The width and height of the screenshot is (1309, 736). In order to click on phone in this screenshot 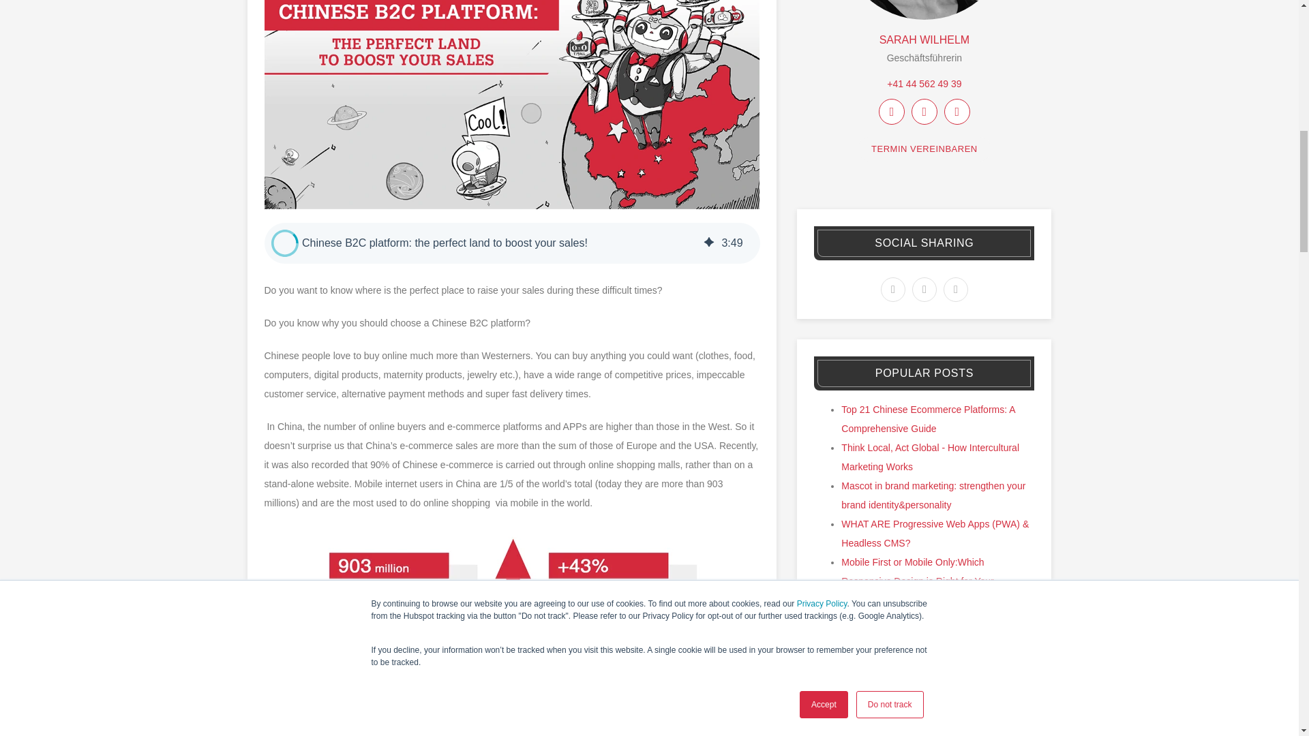, I will do `click(924, 83)`.